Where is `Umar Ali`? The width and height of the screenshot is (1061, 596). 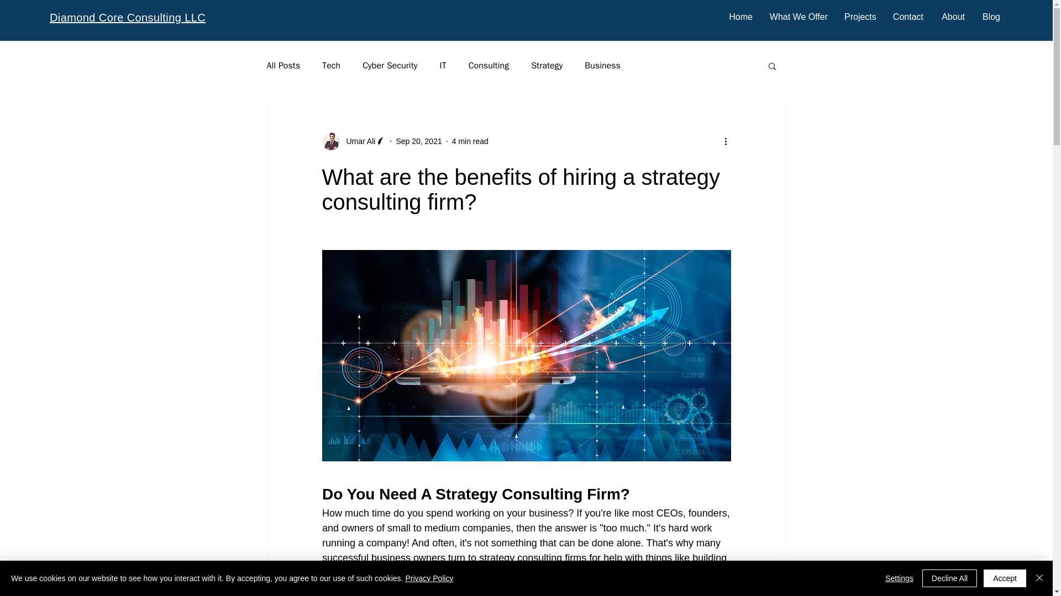
Umar Ali is located at coordinates (357, 141).